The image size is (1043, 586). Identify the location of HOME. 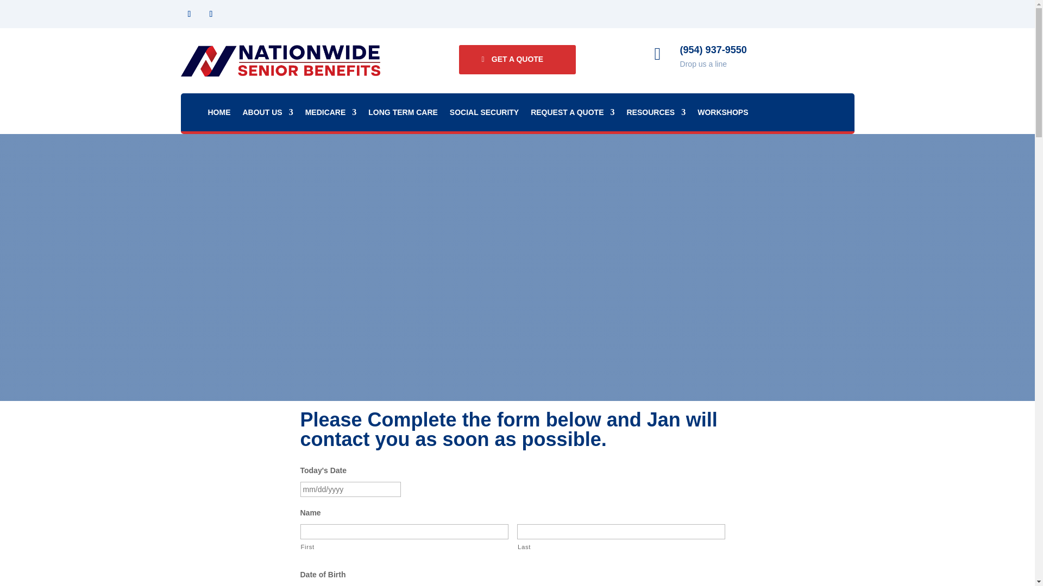
(219, 114).